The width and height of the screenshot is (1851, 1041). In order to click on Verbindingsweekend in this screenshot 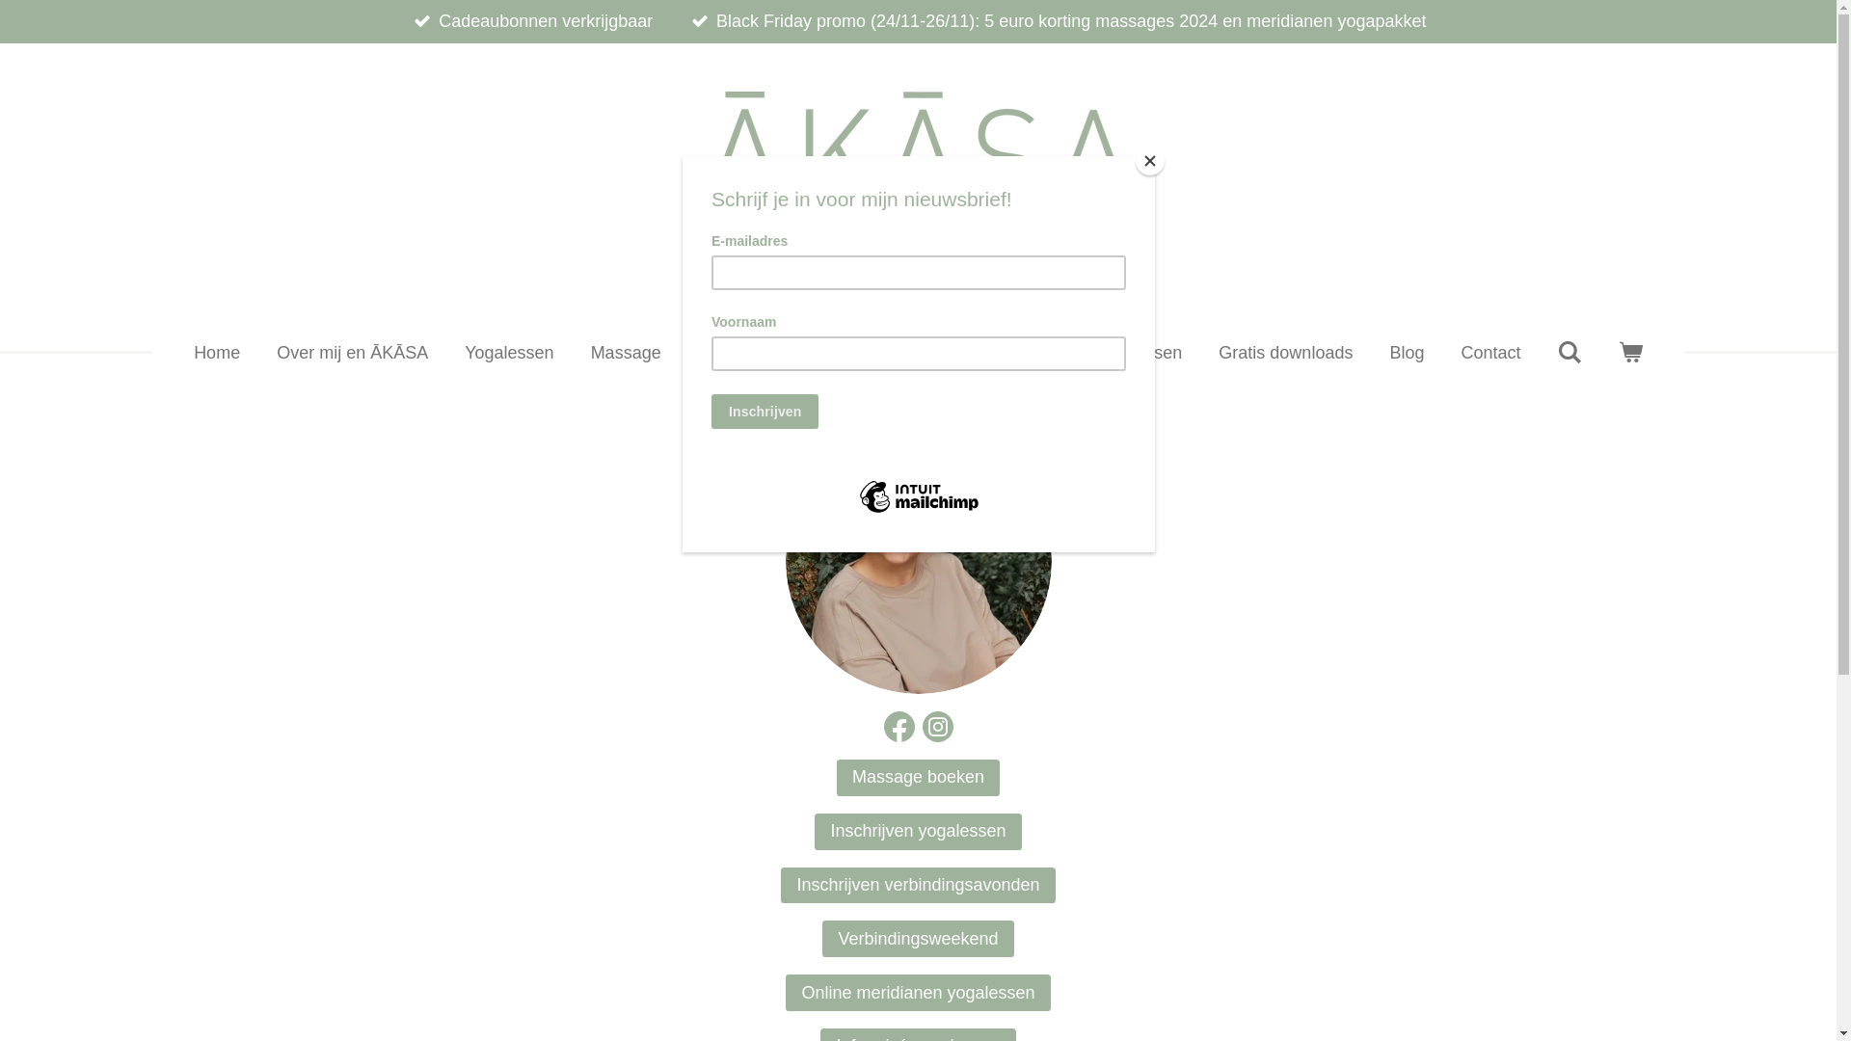, I will do `click(918, 939)`.